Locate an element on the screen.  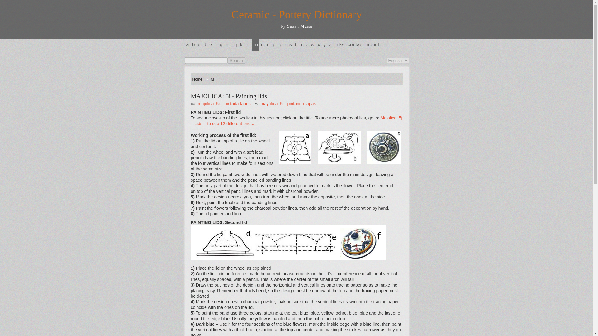
M is located at coordinates (212, 79).